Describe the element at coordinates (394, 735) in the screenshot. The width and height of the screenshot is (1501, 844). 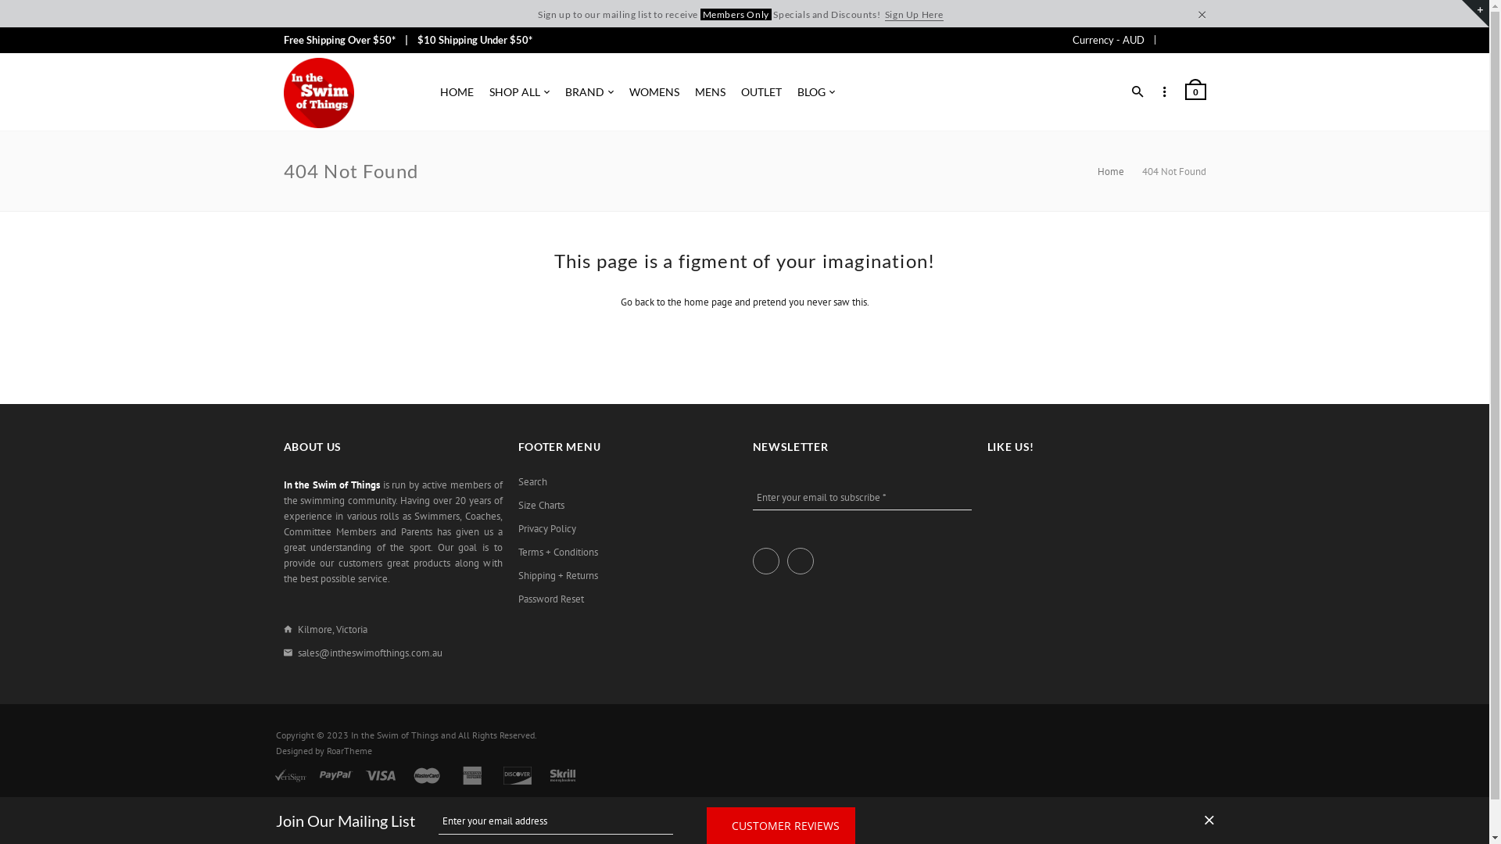
I see `In the Swim of Things` at that location.